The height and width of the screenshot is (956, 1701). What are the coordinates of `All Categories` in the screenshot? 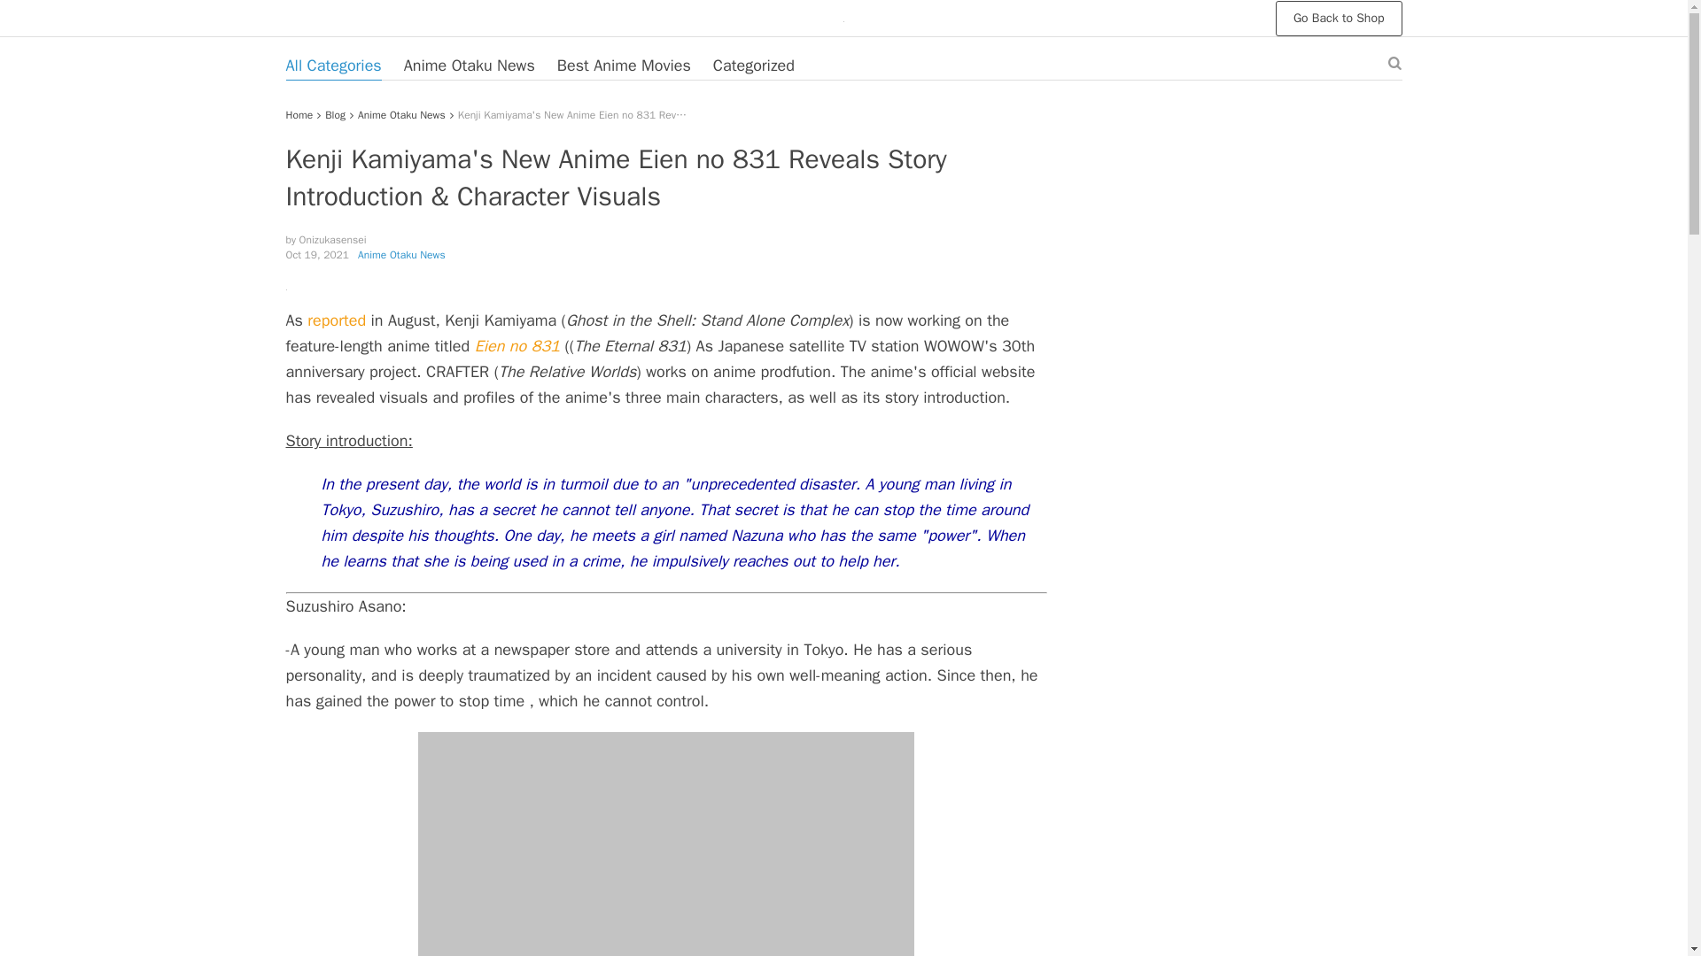 It's located at (333, 66).